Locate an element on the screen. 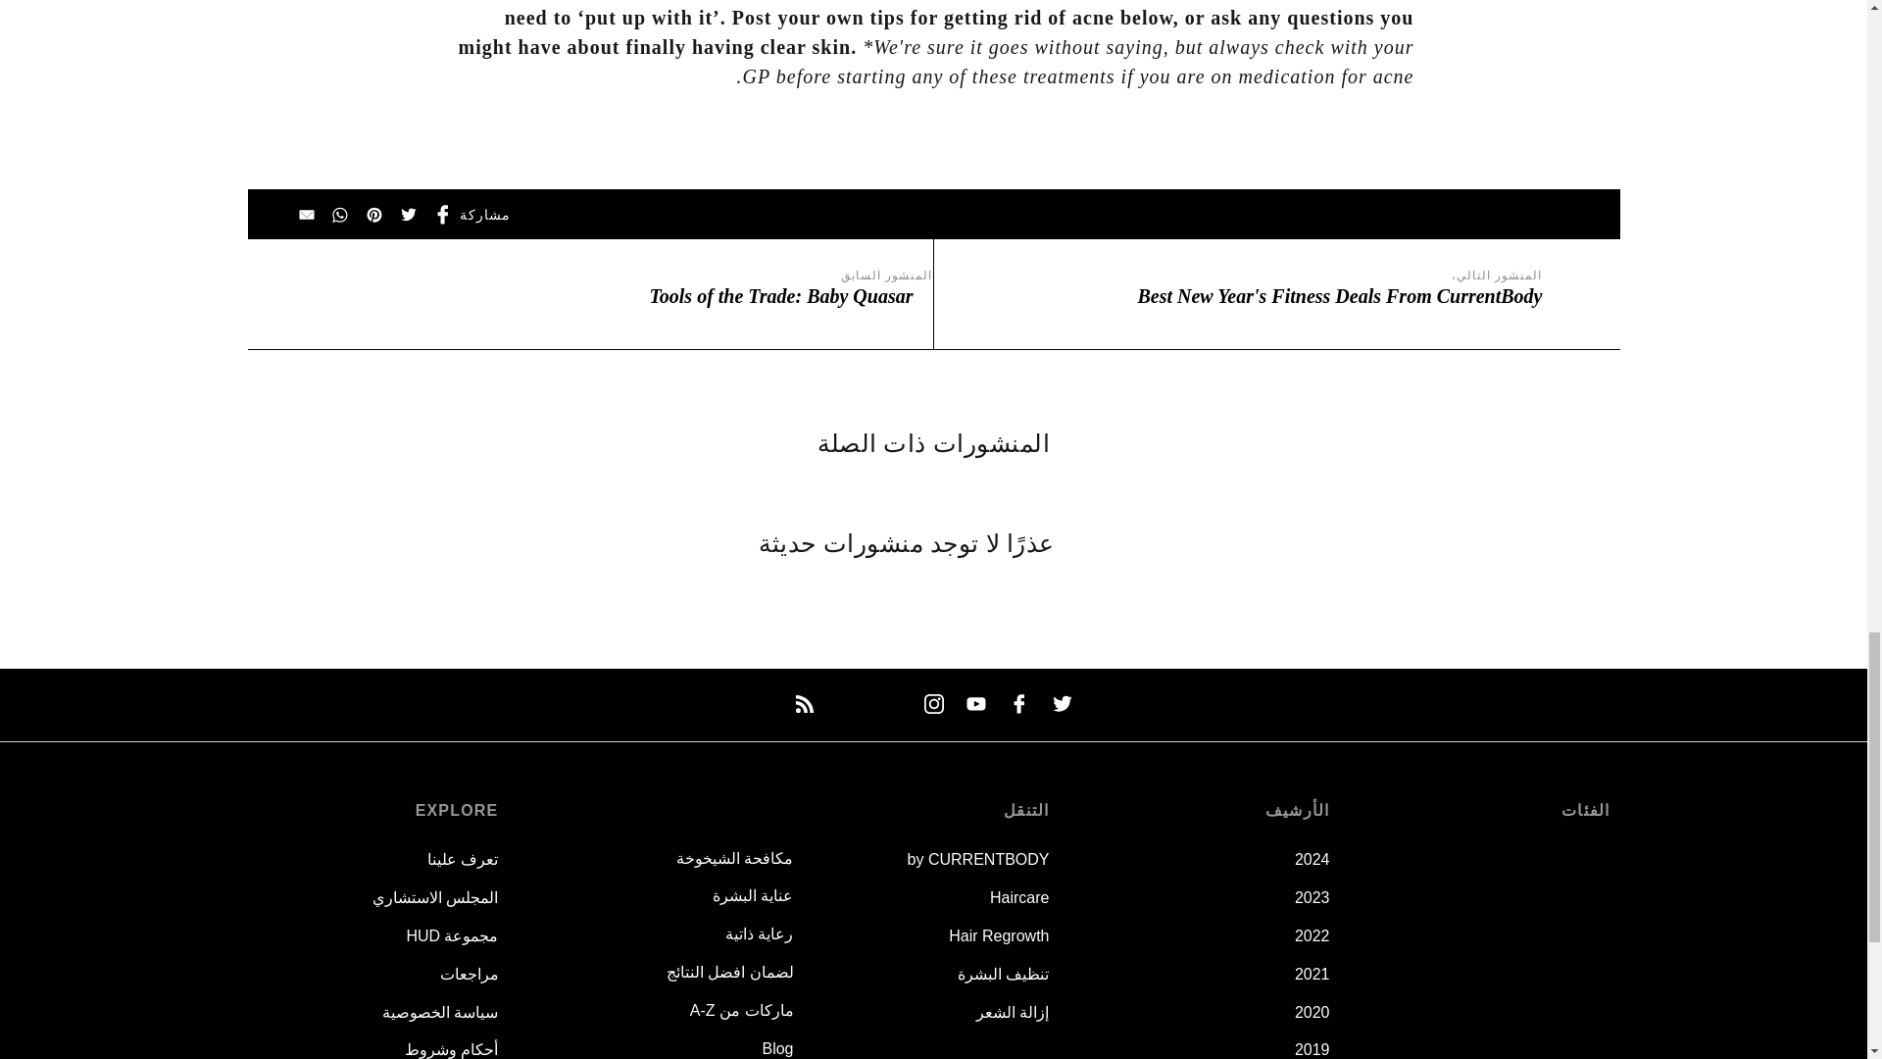 The image size is (1882, 1059). YOUTUBE is located at coordinates (976, 704).